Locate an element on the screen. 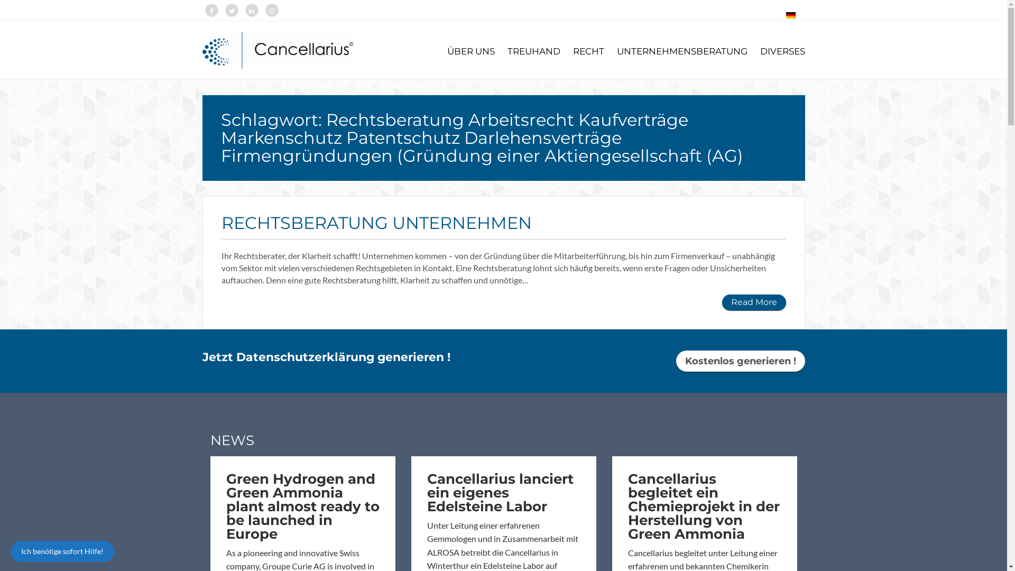 This screenshot has height=571, width=1015. RECHT is located at coordinates (584, 51).